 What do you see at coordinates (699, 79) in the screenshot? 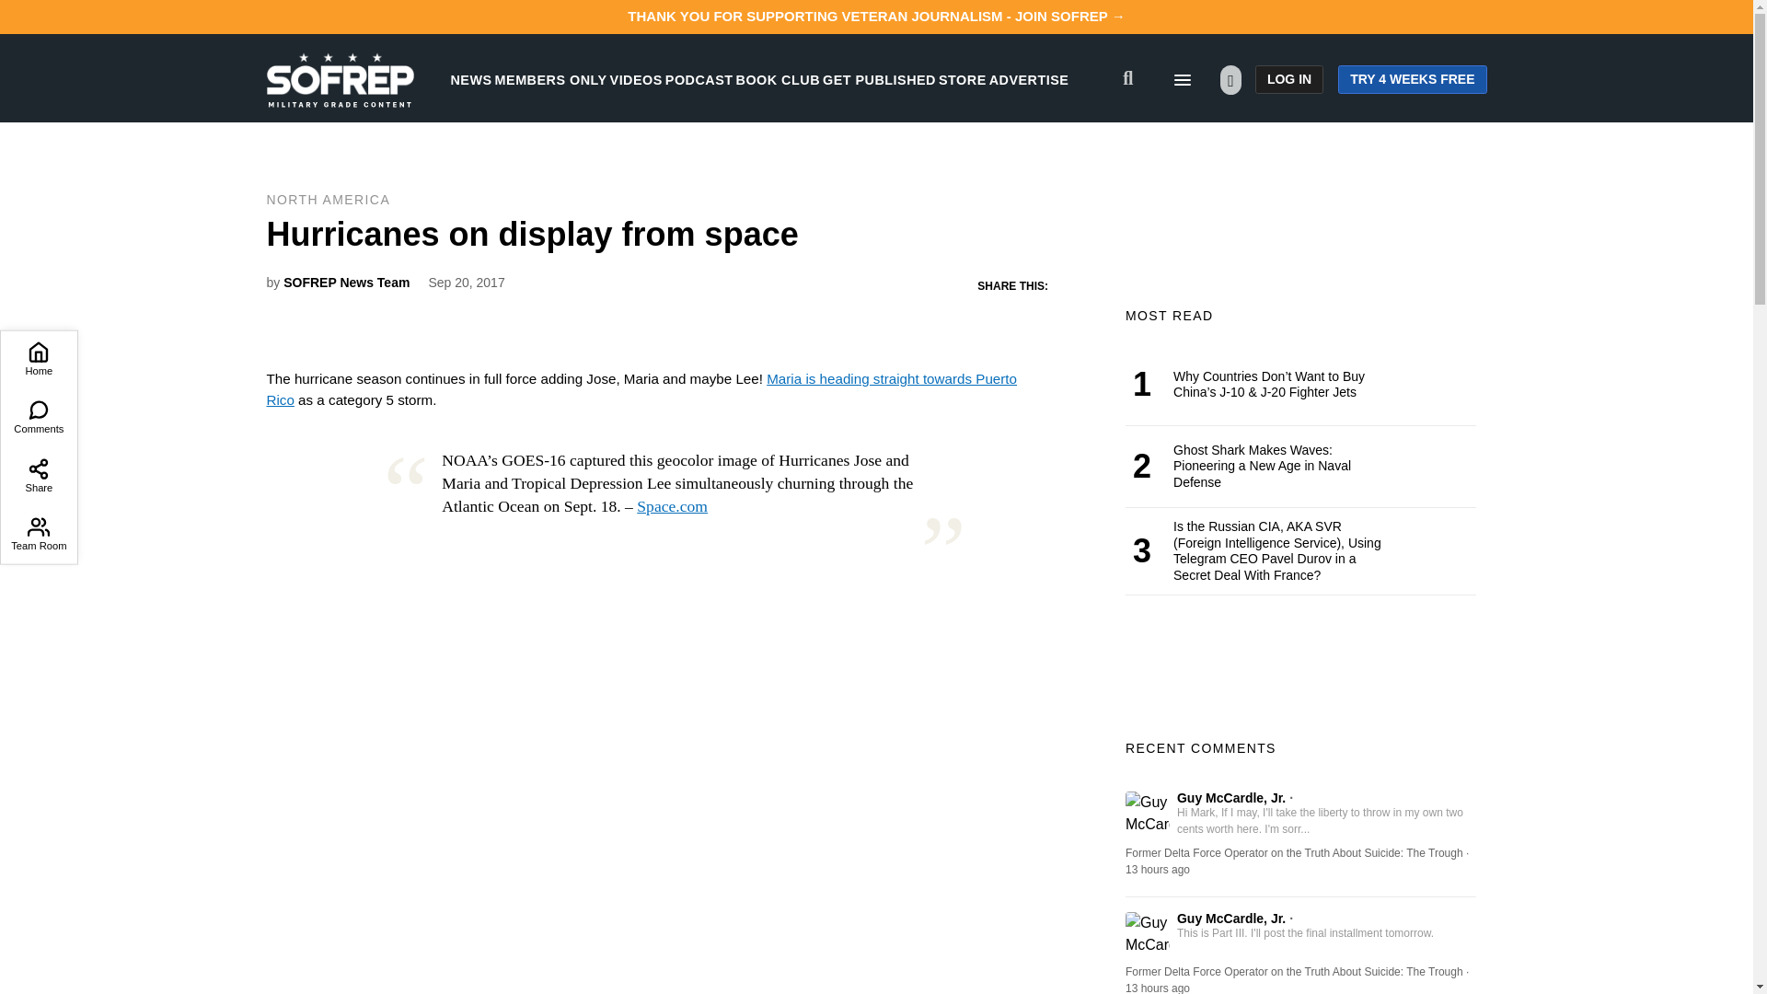
I see `PODCAST` at bounding box center [699, 79].